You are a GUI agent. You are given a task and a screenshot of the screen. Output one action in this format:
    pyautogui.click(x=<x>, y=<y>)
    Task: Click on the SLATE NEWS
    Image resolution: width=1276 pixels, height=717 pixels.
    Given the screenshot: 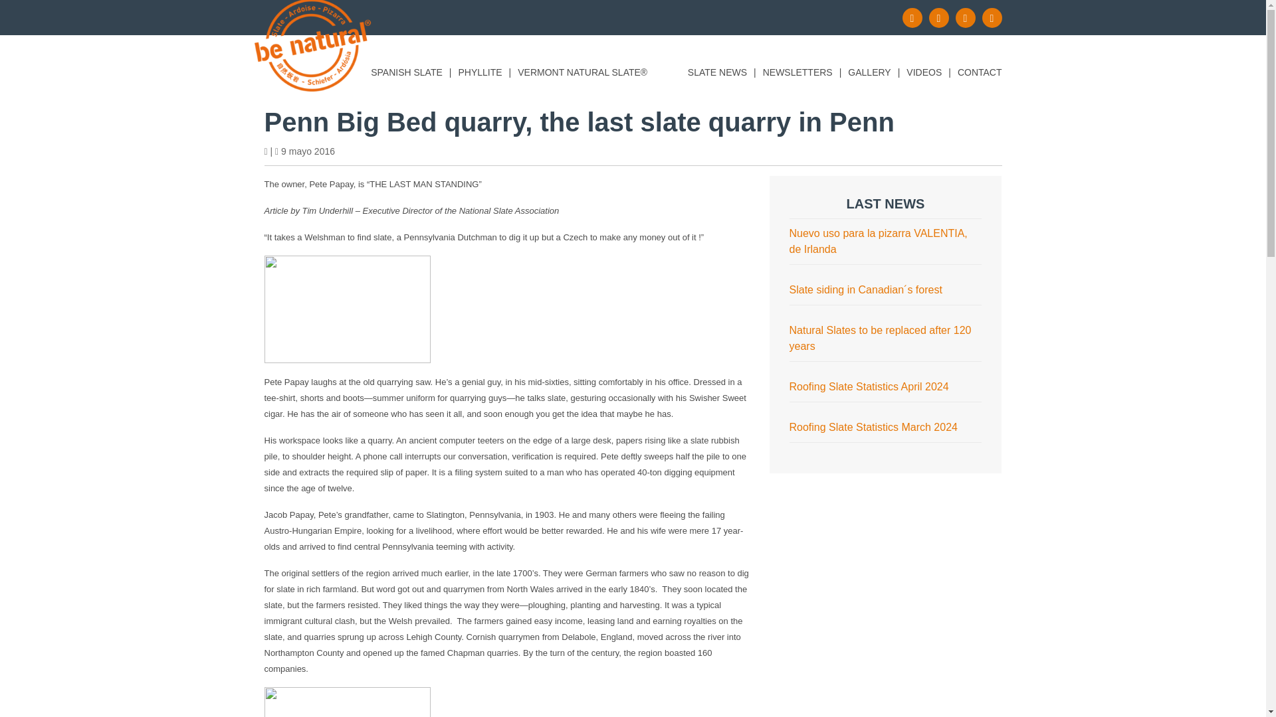 What is the action you would take?
    pyautogui.click(x=716, y=74)
    